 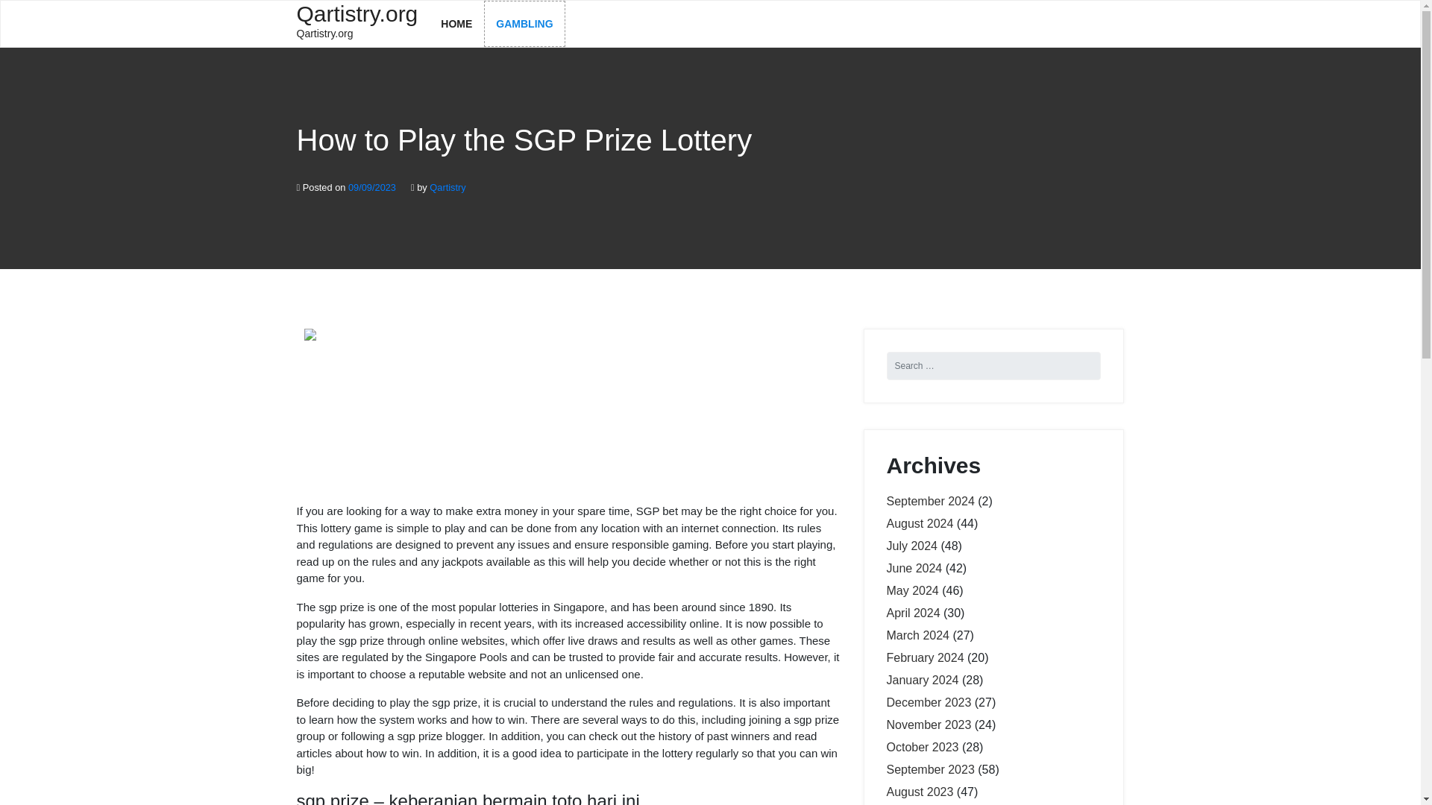 What do you see at coordinates (922, 680) in the screenshot?
I see `January 2024` at bounding box center [922, 680].